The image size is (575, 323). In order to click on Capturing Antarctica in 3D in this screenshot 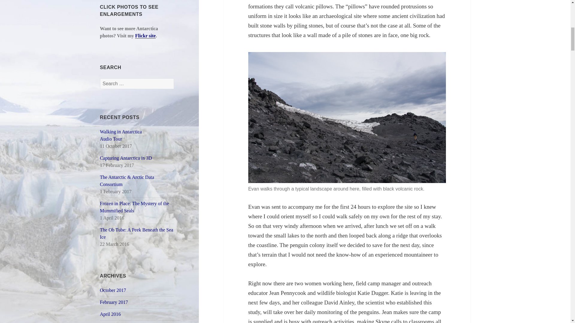, I will do `click(126, 158)`.